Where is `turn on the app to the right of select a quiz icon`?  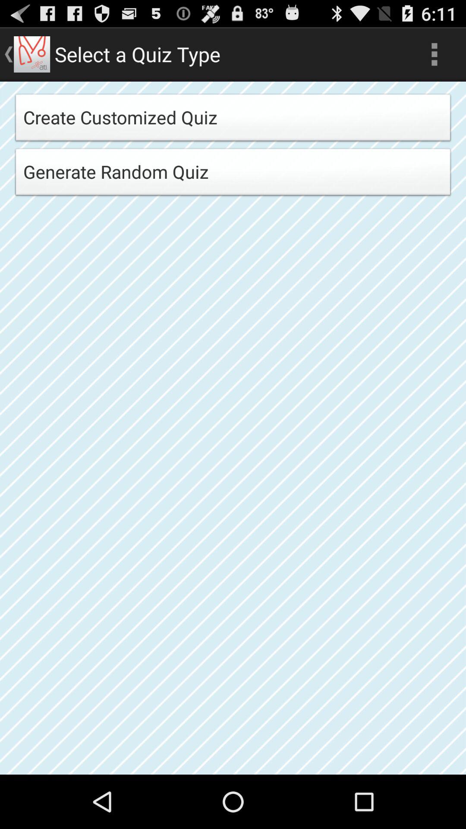 turn on the app to the right of select a quiz icon is located at coordinates (434, 54).